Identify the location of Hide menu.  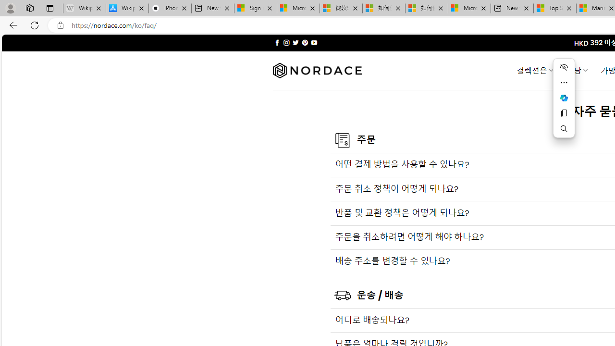
(564, 67).